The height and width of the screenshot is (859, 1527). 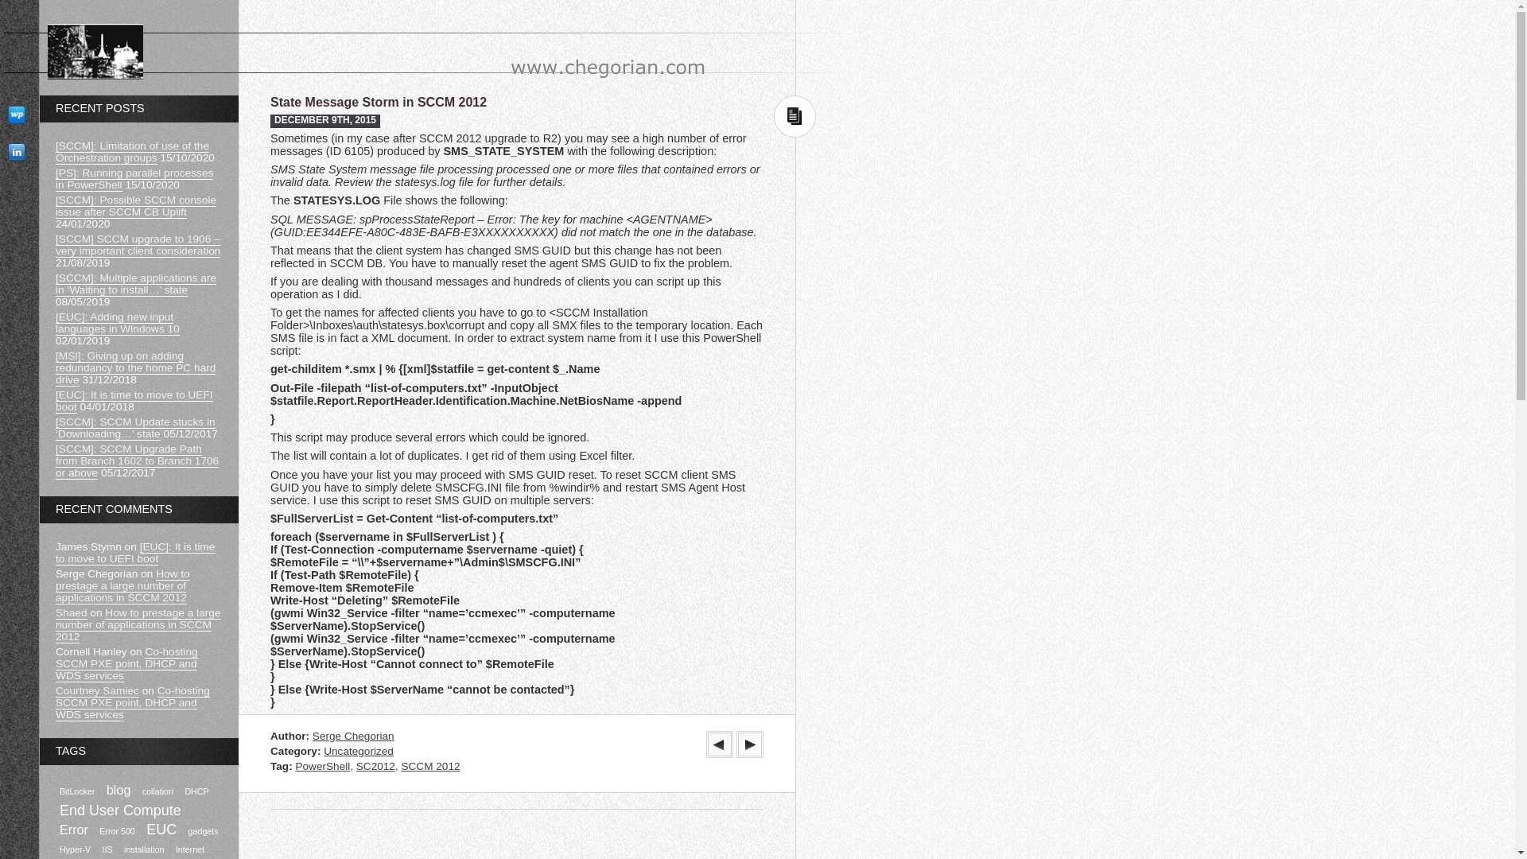 I want to click on [SCCM]: Possible SCCM console issue after SCCM CB Uplift, so click(x=136, y=207).